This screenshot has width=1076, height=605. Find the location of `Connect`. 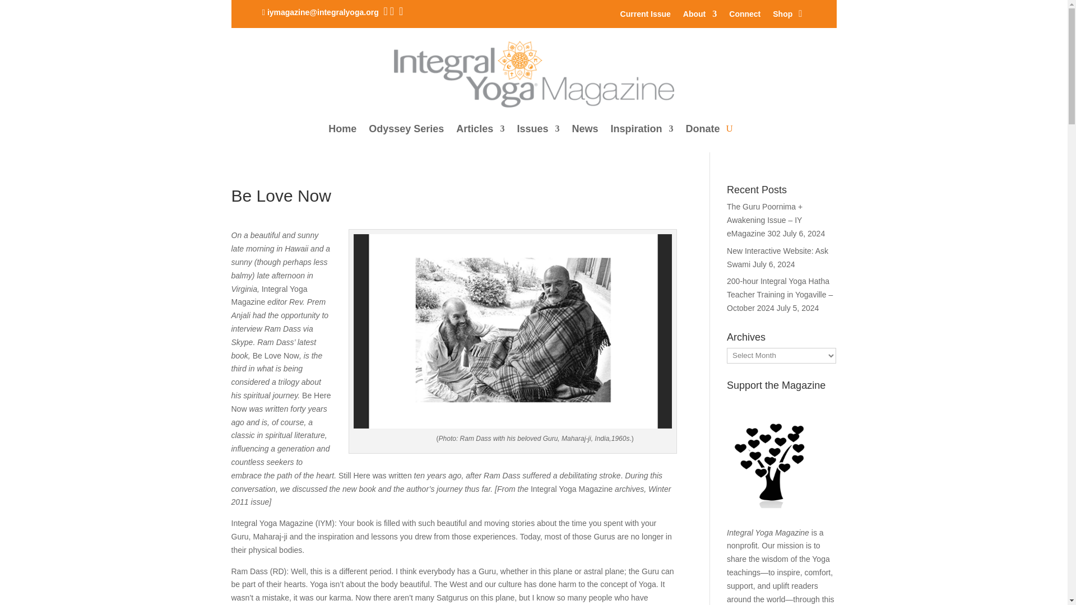

Connect is located at coordinates (745, 16).